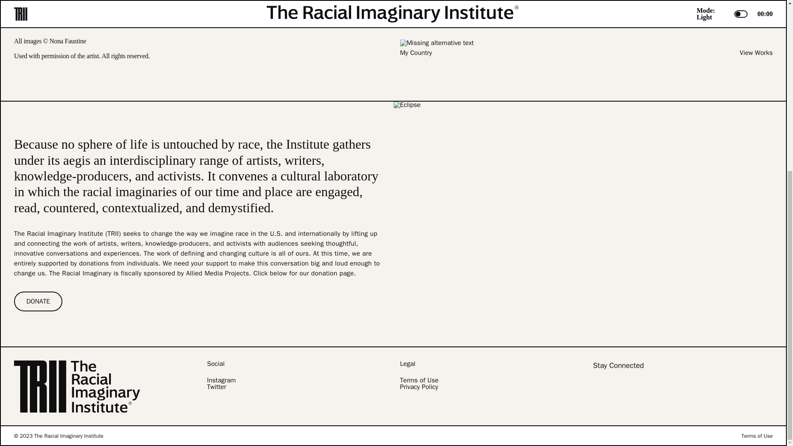 The height and width of the screenshot is (446, 793). Describe the element at coordinates (221, 380) in the screenshot. I see `Instagram` at that location.